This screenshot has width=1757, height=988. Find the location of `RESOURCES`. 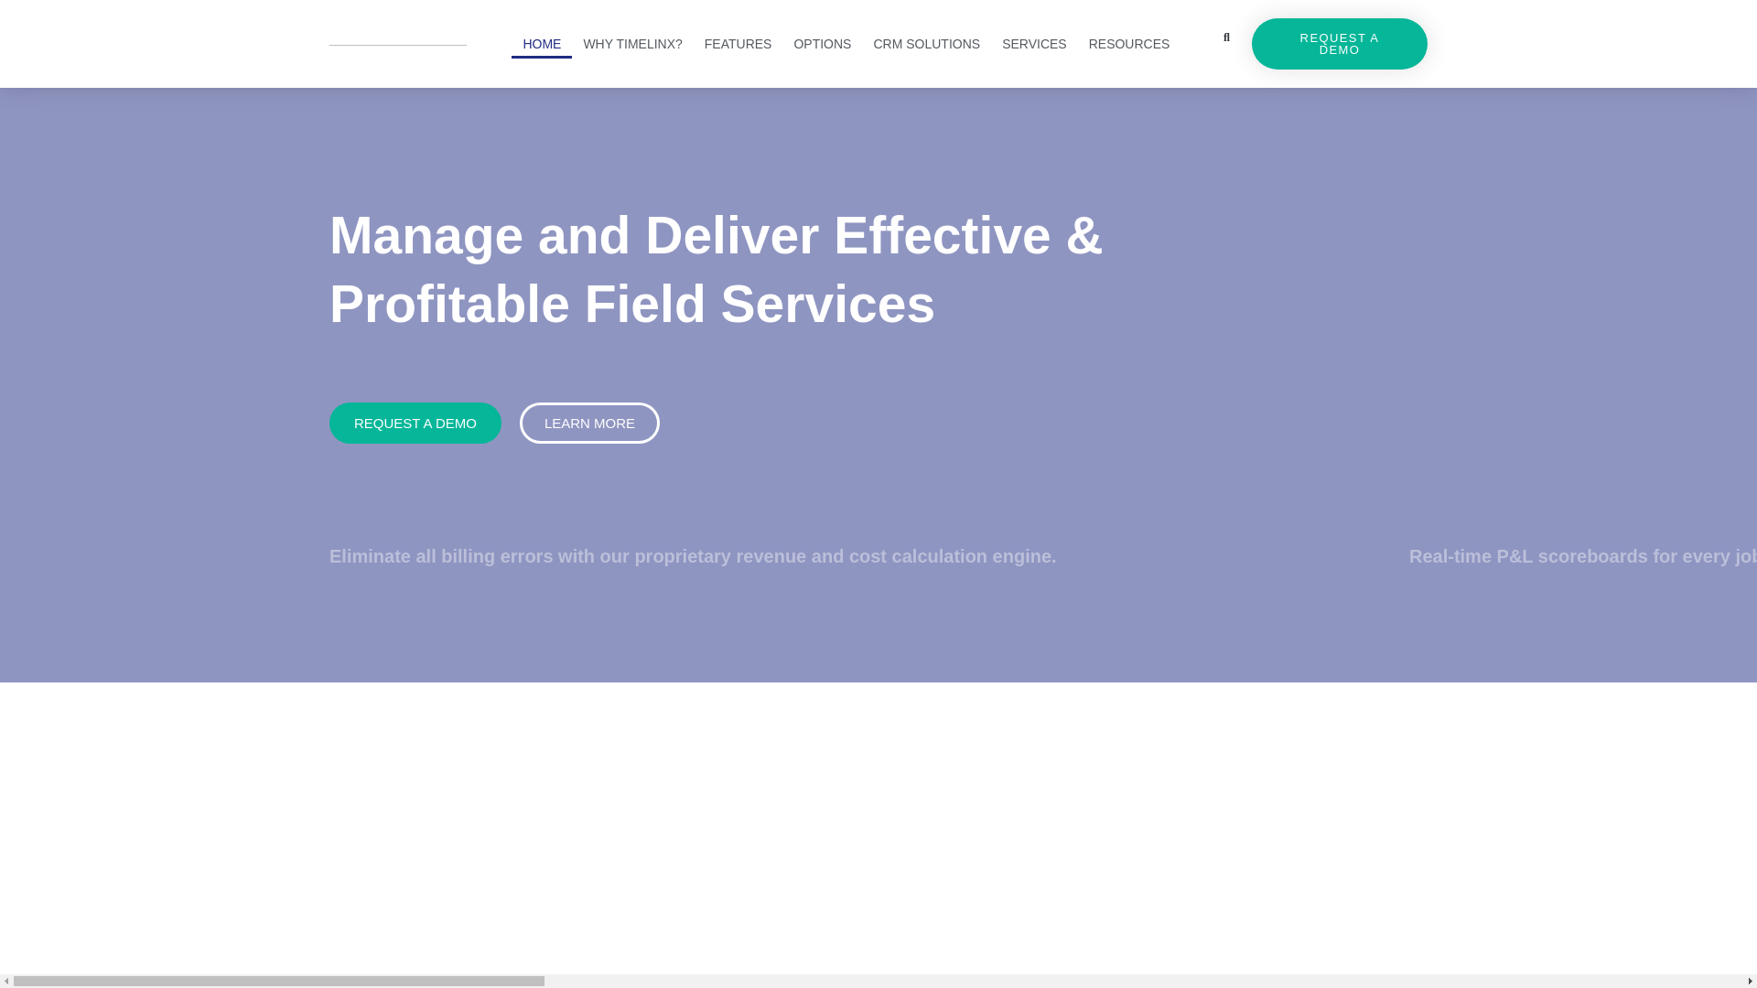

RESOURCES is located at coordinates (1129, 44).